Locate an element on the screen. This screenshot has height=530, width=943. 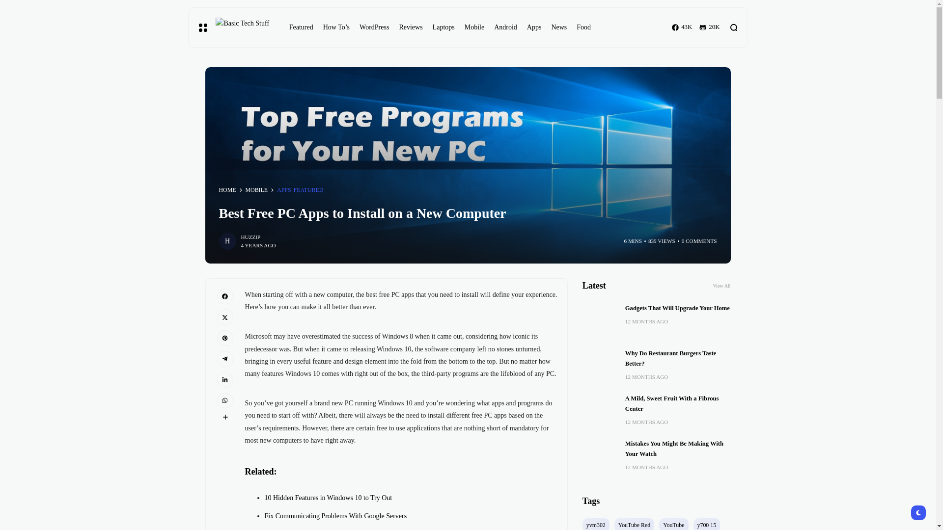
20K is located at coordinates (709, 27).